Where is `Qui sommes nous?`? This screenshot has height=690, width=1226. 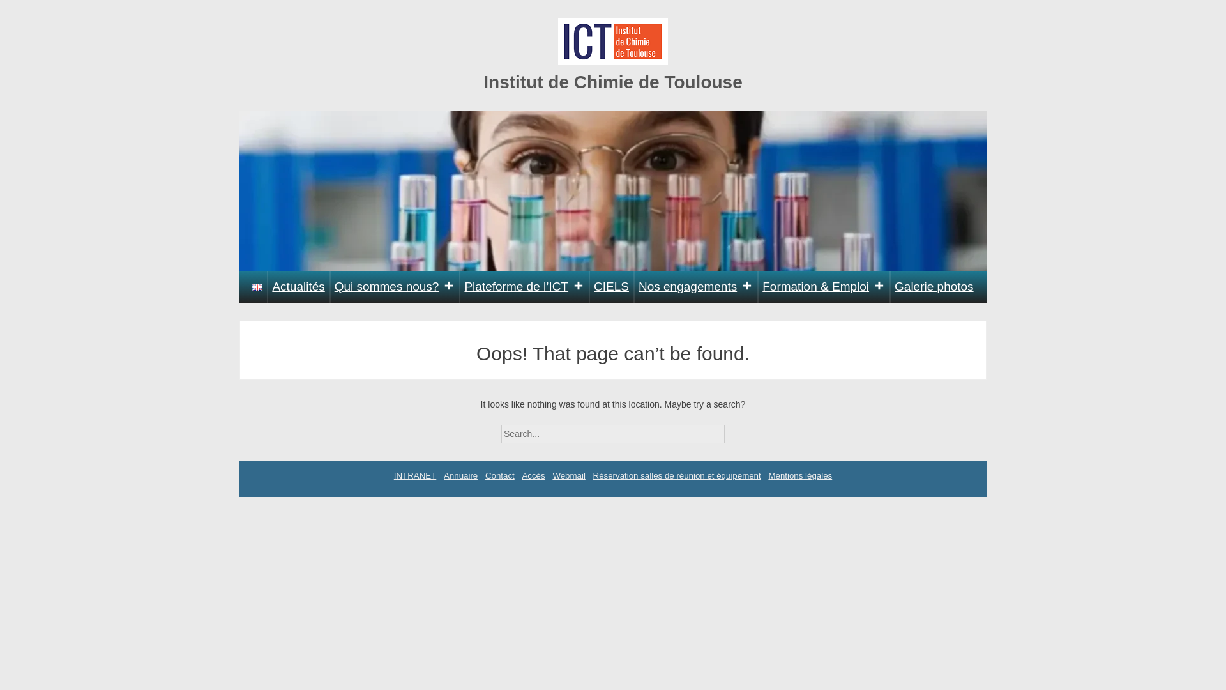
Qui sommes nous? is located at coordinates (395, 287).